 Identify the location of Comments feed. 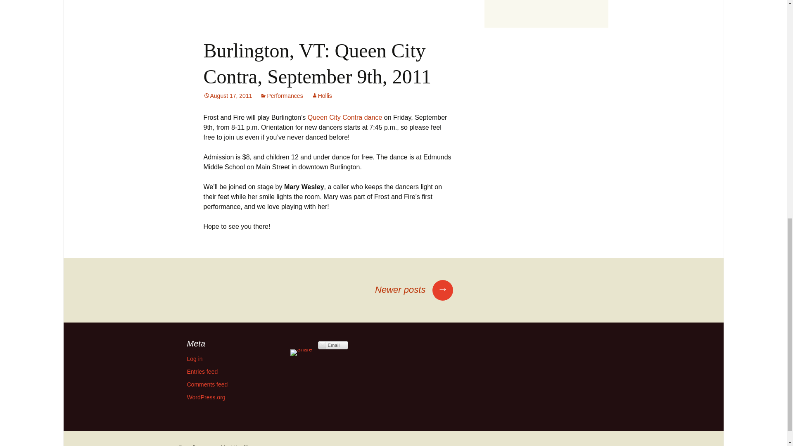
(207, 384).